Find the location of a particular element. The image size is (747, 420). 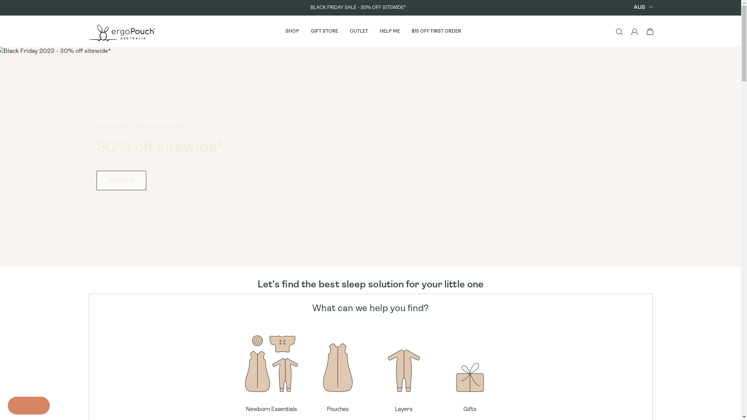

ergoPouch The Award-Winning Range Of Organic Baby Sleepwear is located at coordinates (122, 30).